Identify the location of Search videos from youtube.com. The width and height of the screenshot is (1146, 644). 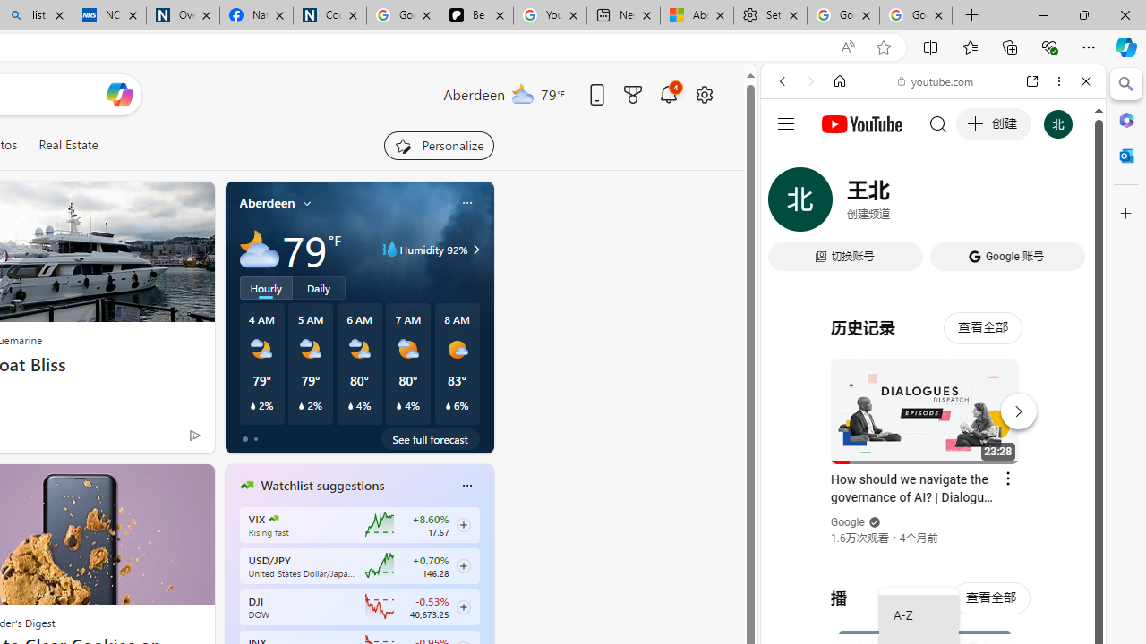
(901, 589).